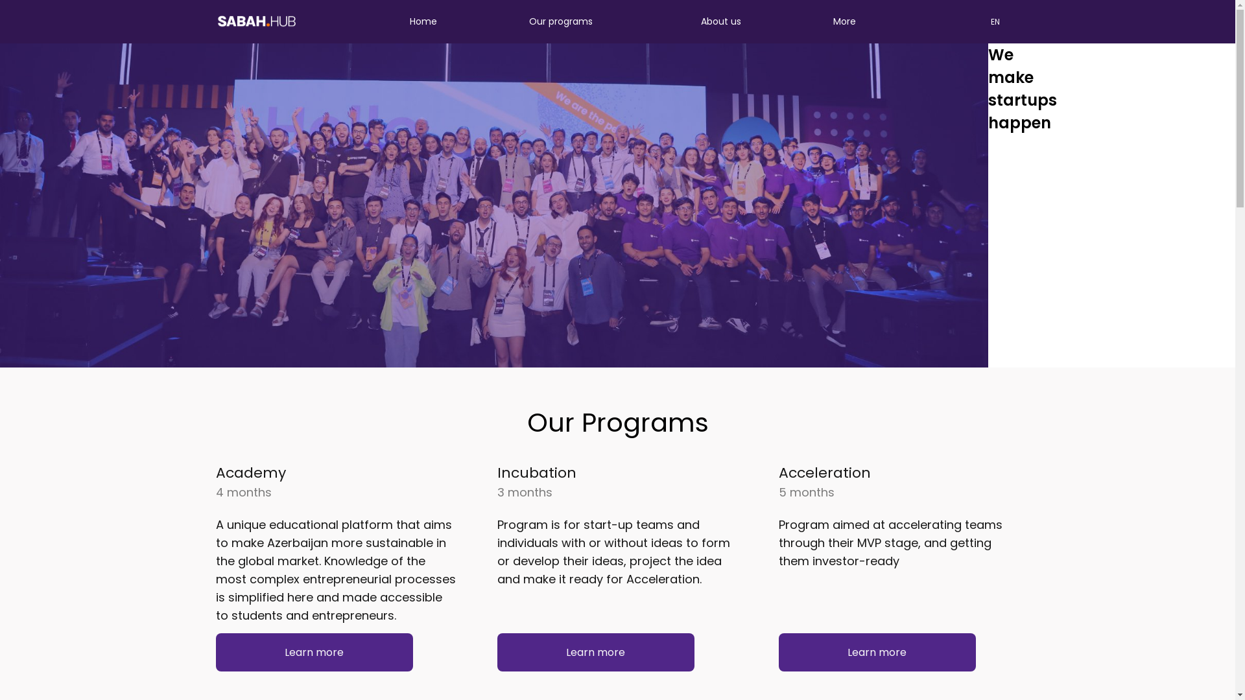 The image size is (1245, 700). I want to click on <strong>We make startups happen</strong>, so click(494, 205).